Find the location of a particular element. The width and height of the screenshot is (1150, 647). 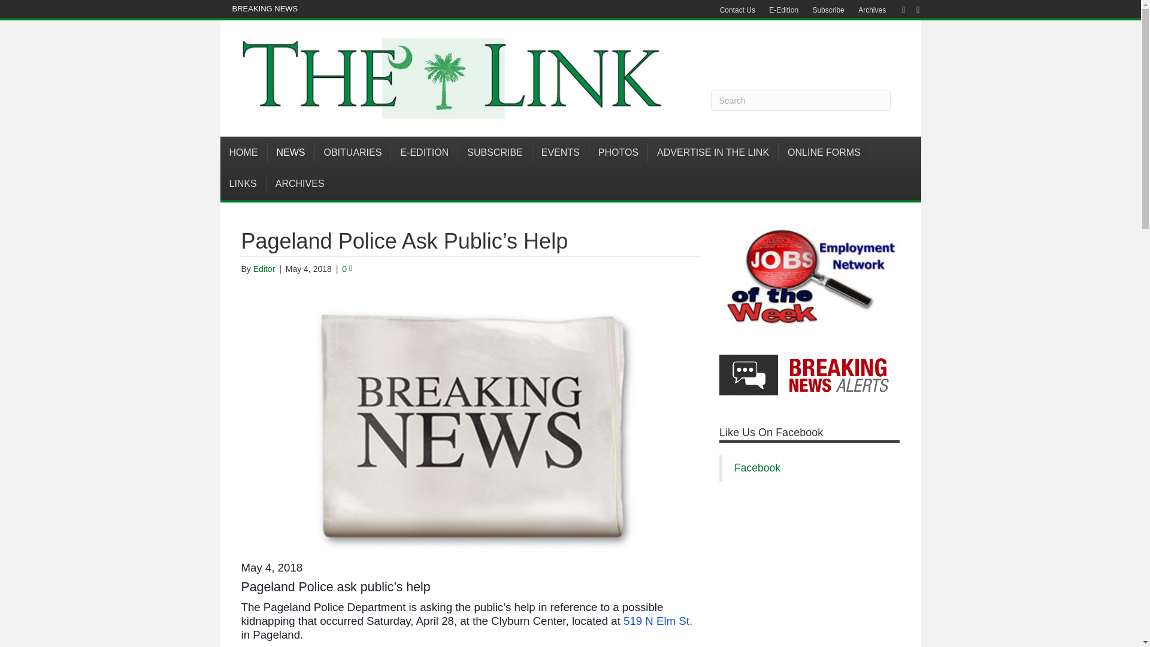

Facebook is located at coordinates (897, 9).